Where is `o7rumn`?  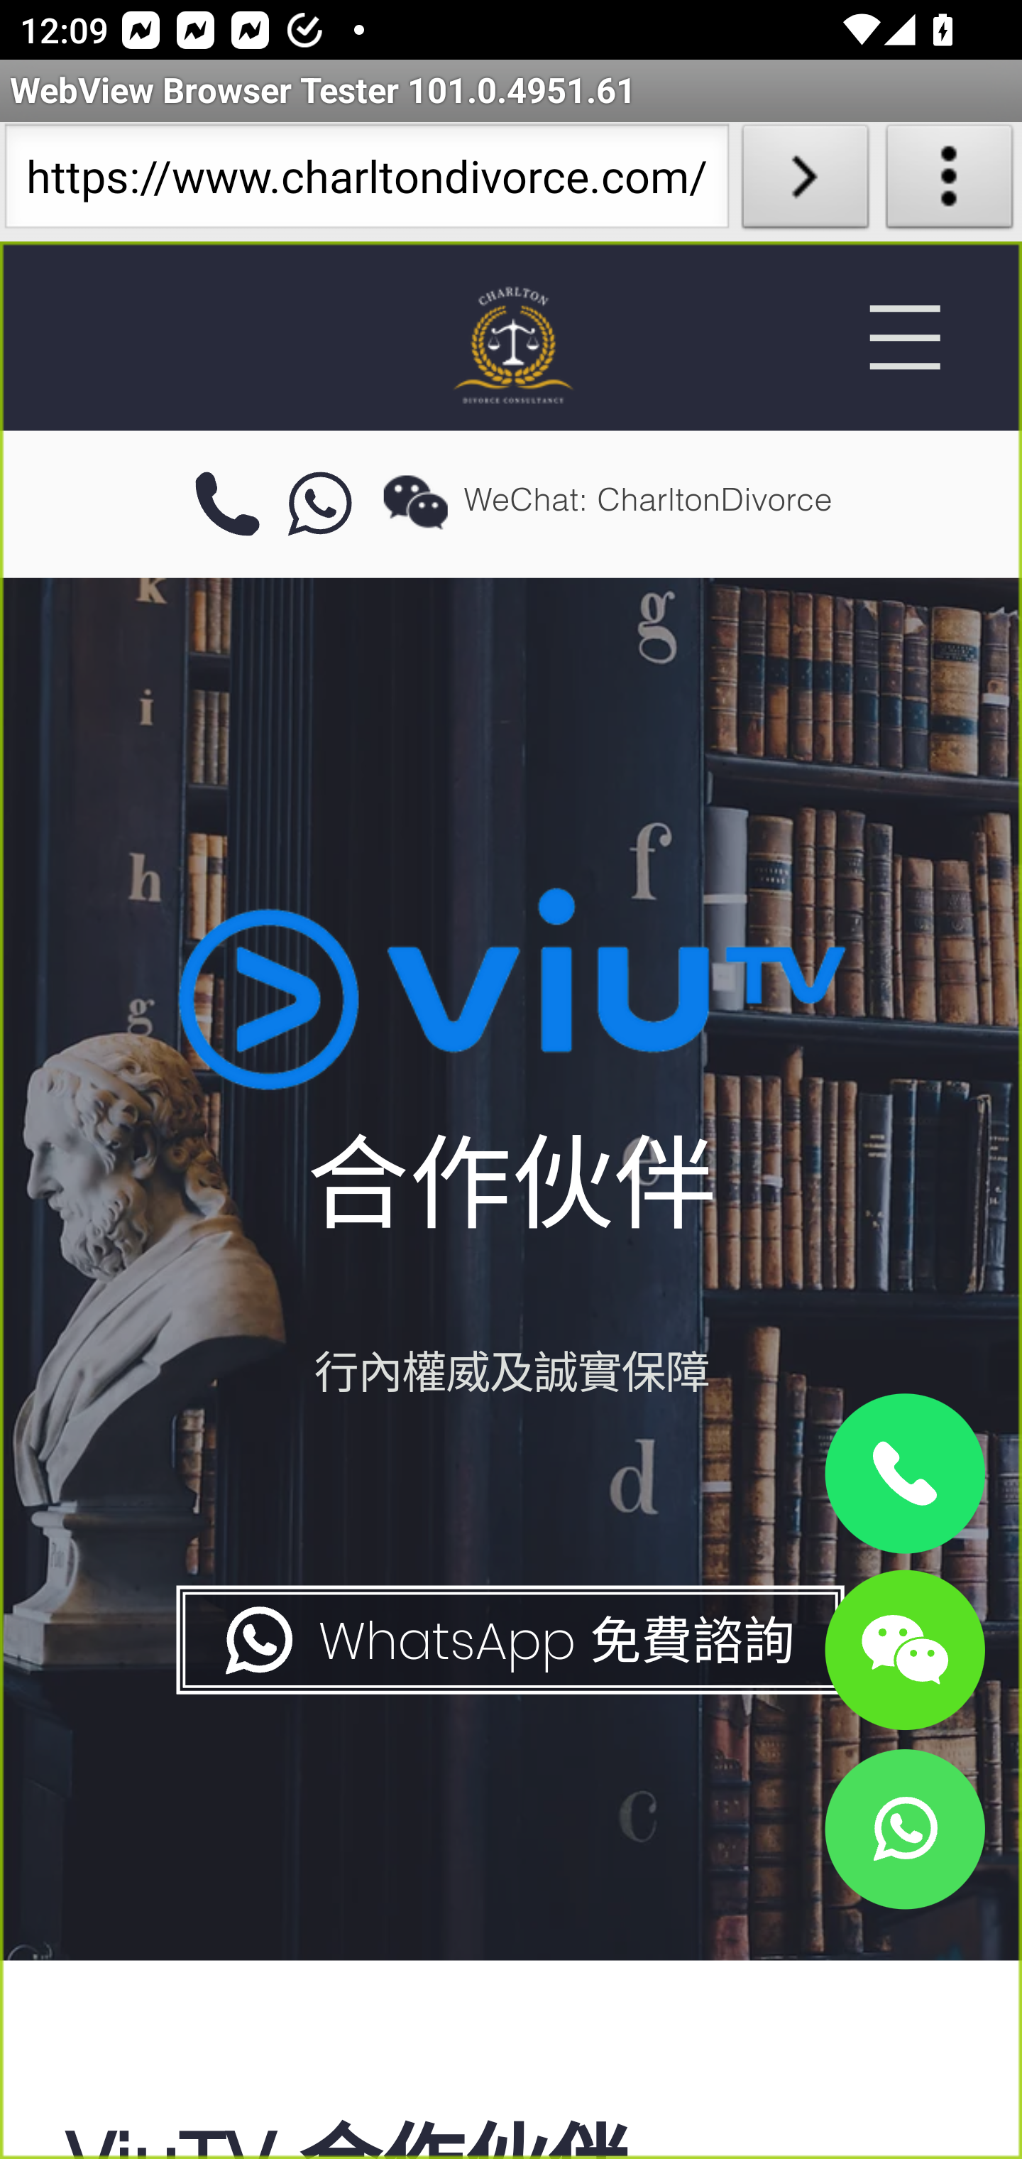 o7rumn is located at coordinates (321, 505).